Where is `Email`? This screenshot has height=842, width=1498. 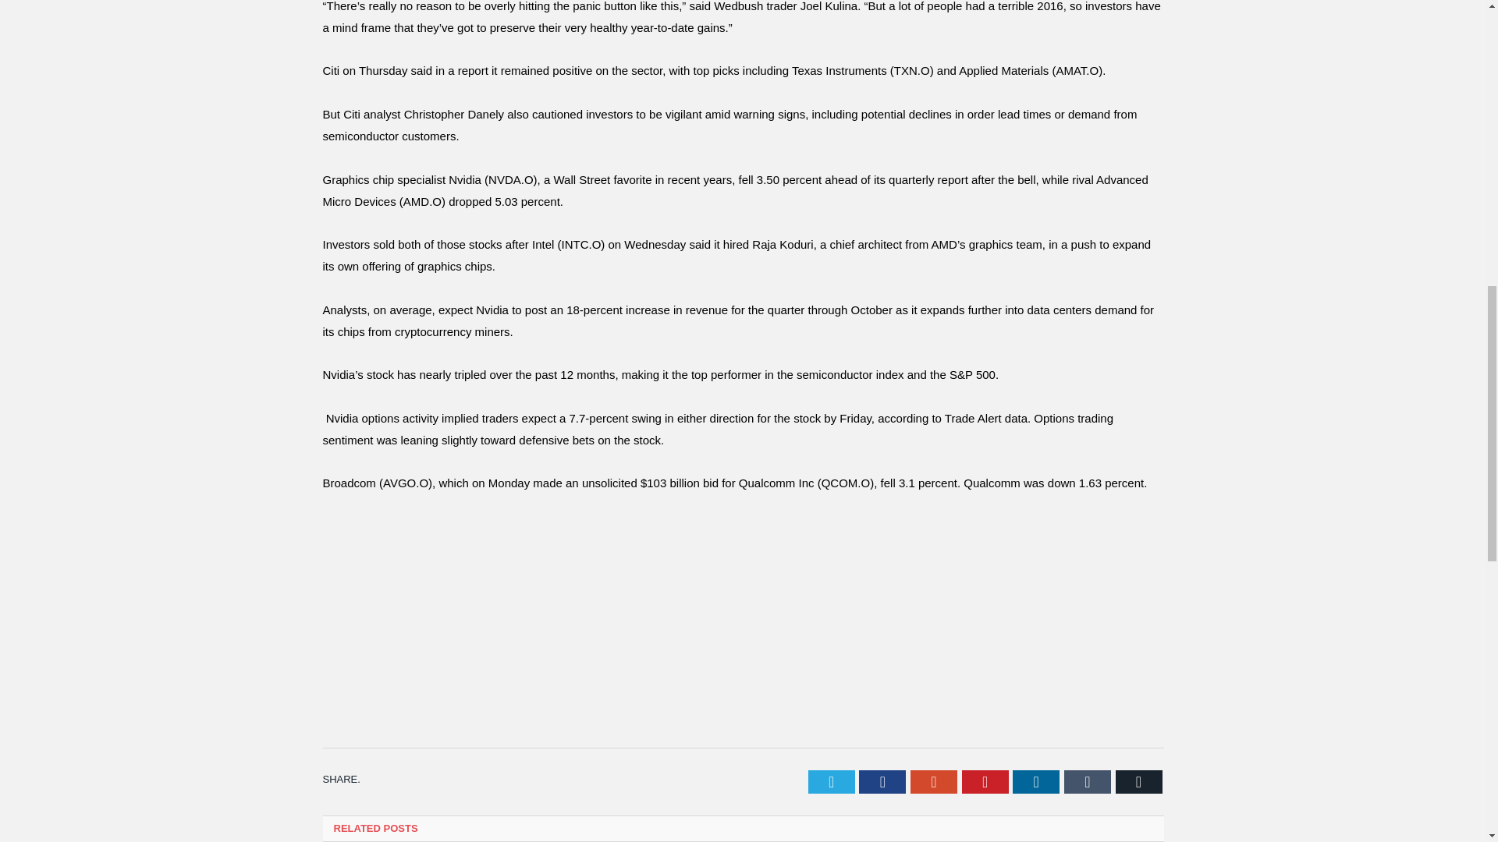
Email is located at coordinates (1139, 782).